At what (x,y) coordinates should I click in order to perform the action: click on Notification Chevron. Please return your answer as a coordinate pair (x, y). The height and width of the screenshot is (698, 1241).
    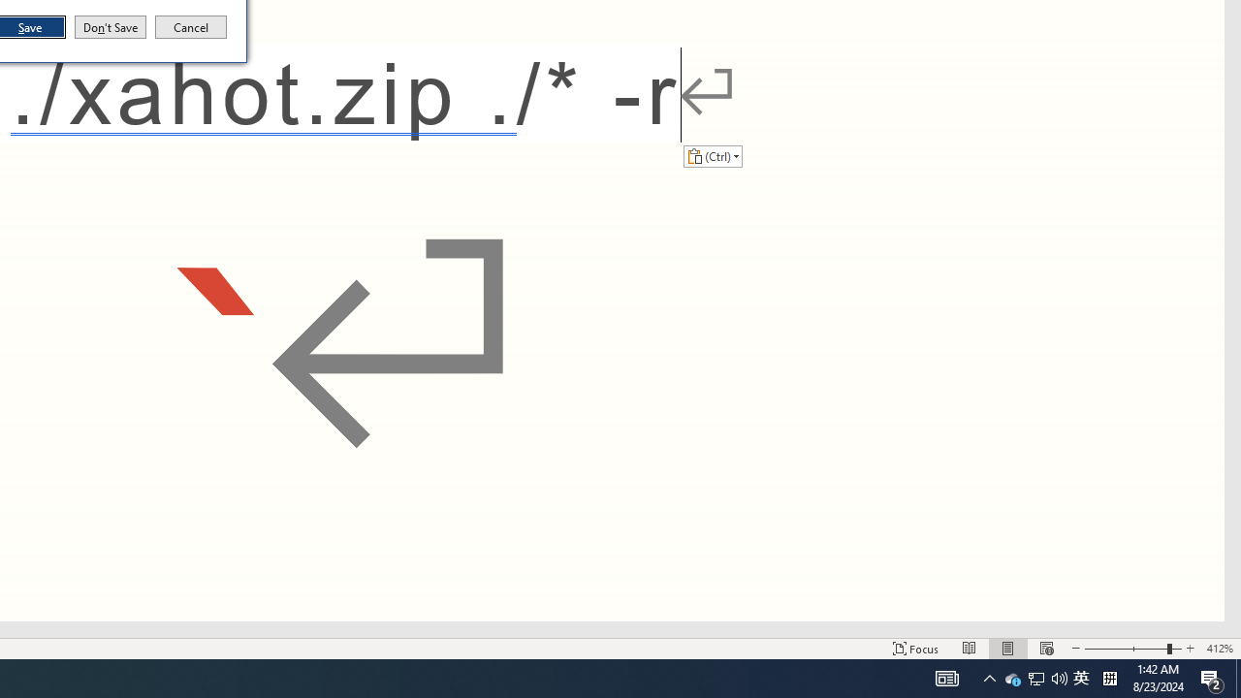
    Looking at the image, I should click on (1012, 679).